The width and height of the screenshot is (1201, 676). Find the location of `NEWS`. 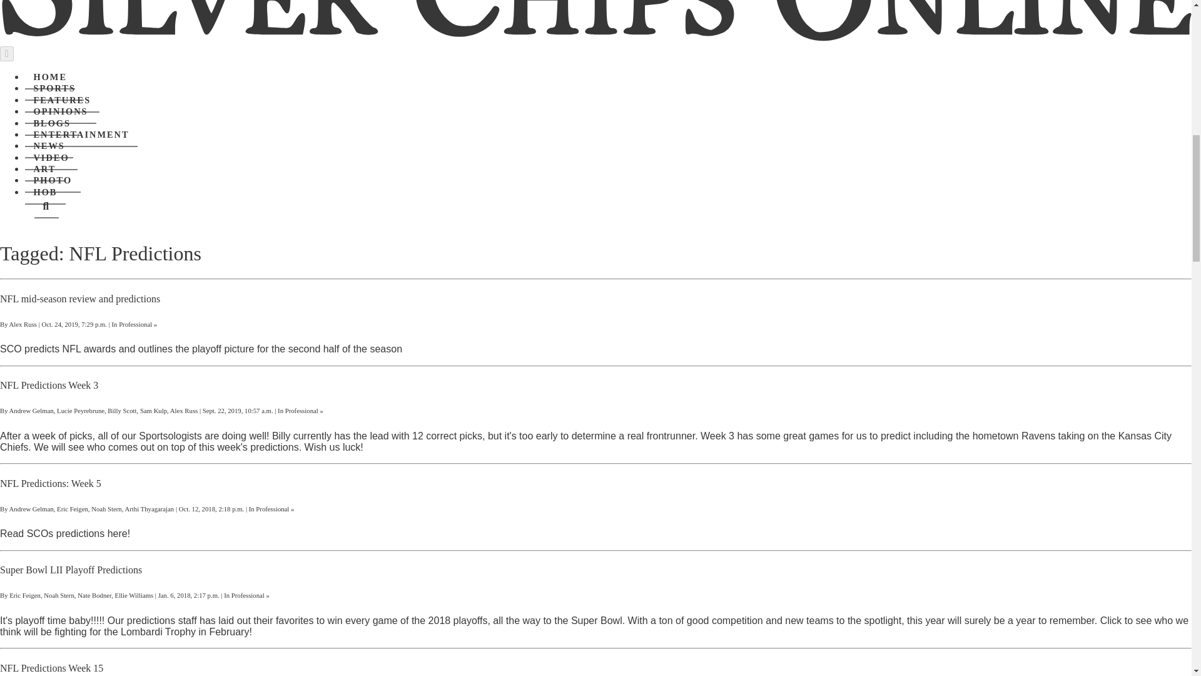

NEWS is located at coordinates (49, 146).